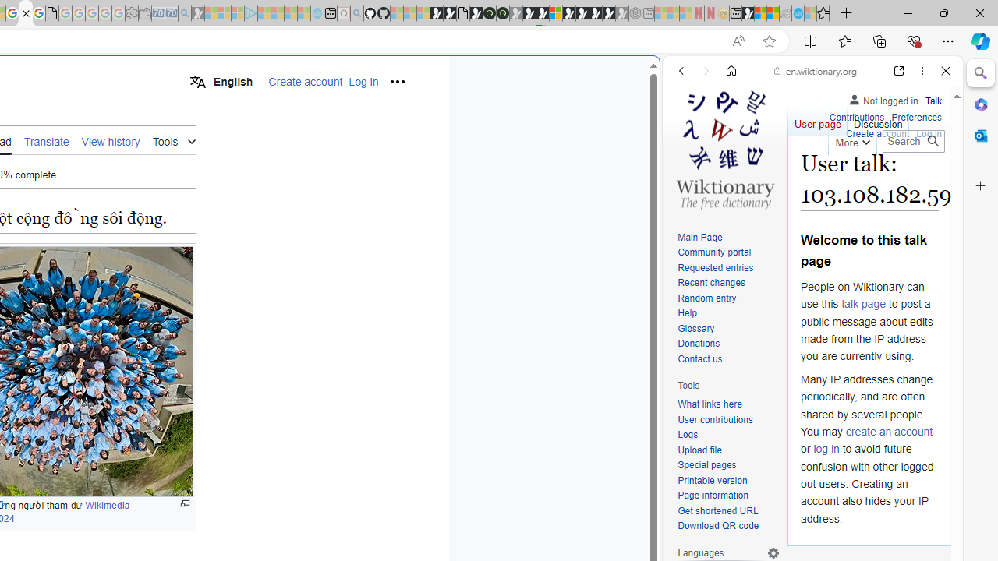  Describe the element at coordinates (174, 140) in the screenshot. I see `Tools` at that location.